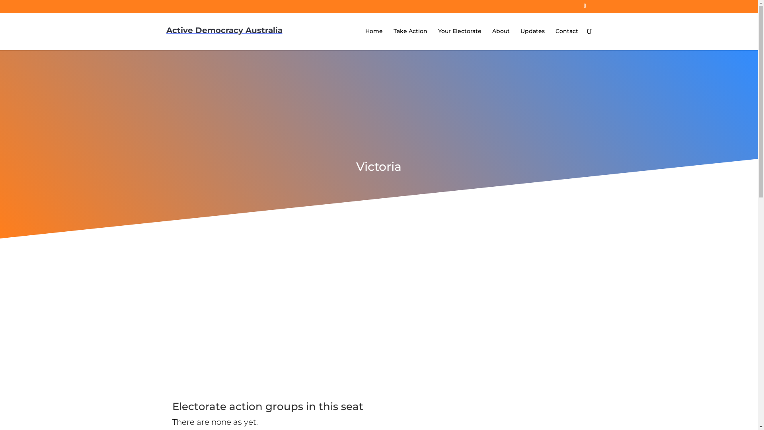 This screenshot has height=430, width=764. What do you see at coordinates (224, 31) in the screenshot?
I see `Active Democracy Australia` at bounding box center [224, 31].